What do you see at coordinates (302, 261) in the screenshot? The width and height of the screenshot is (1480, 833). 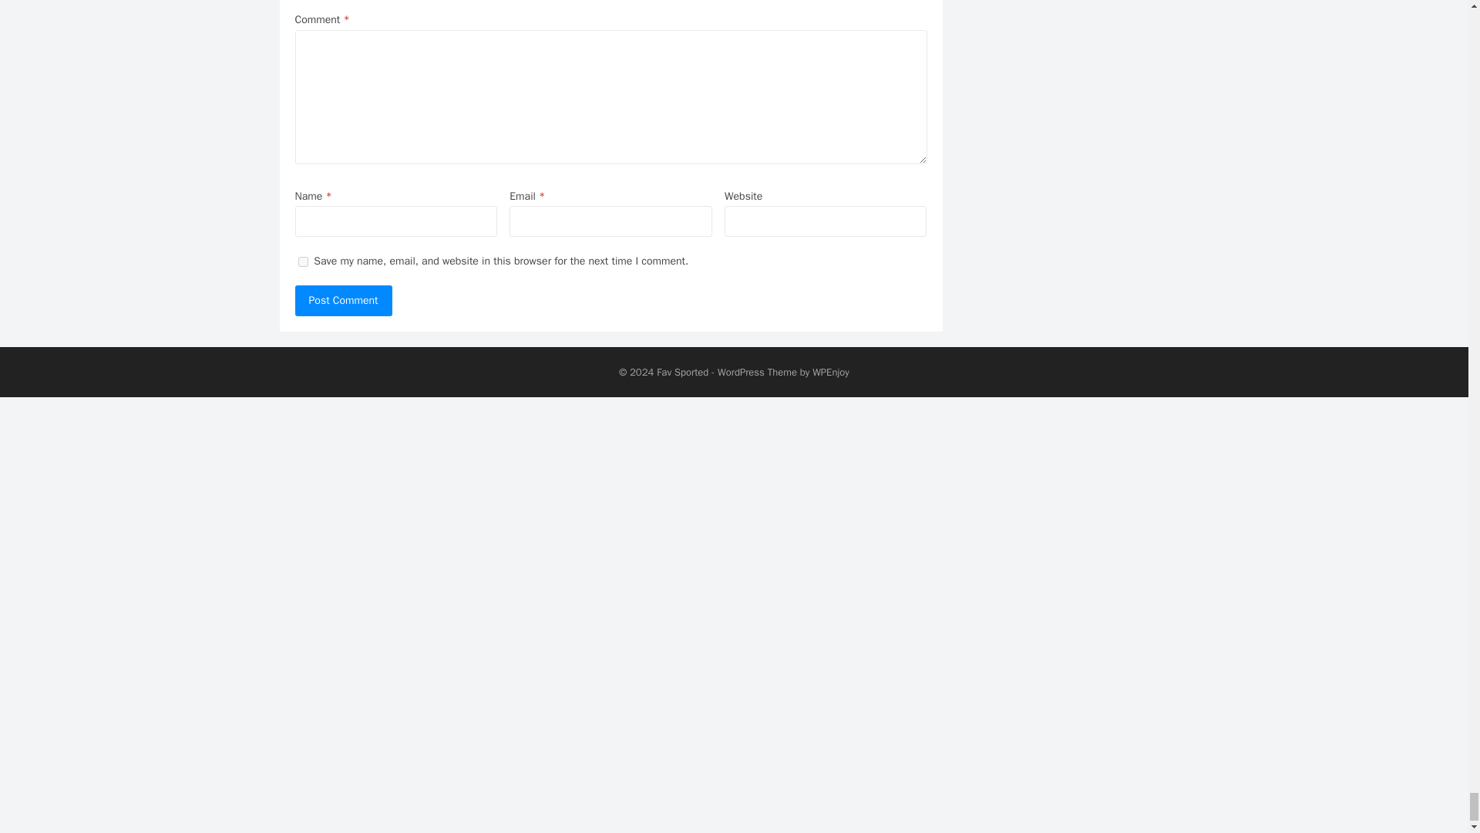 I see `yes` at bounding box center [302, 261].